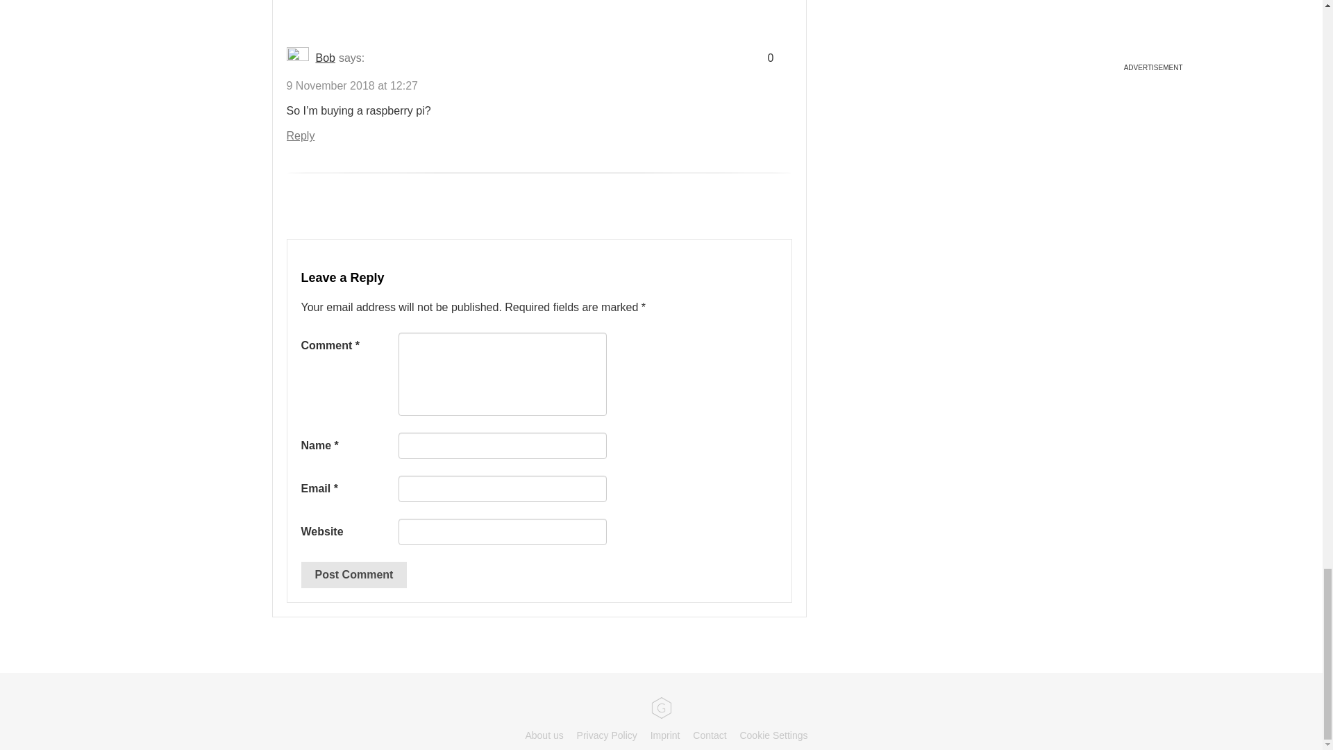 This screenshot has height=750, width=1333. Describe the element at coordinates (354, 574) in the screenshot. I see `Post Comment` at that location.